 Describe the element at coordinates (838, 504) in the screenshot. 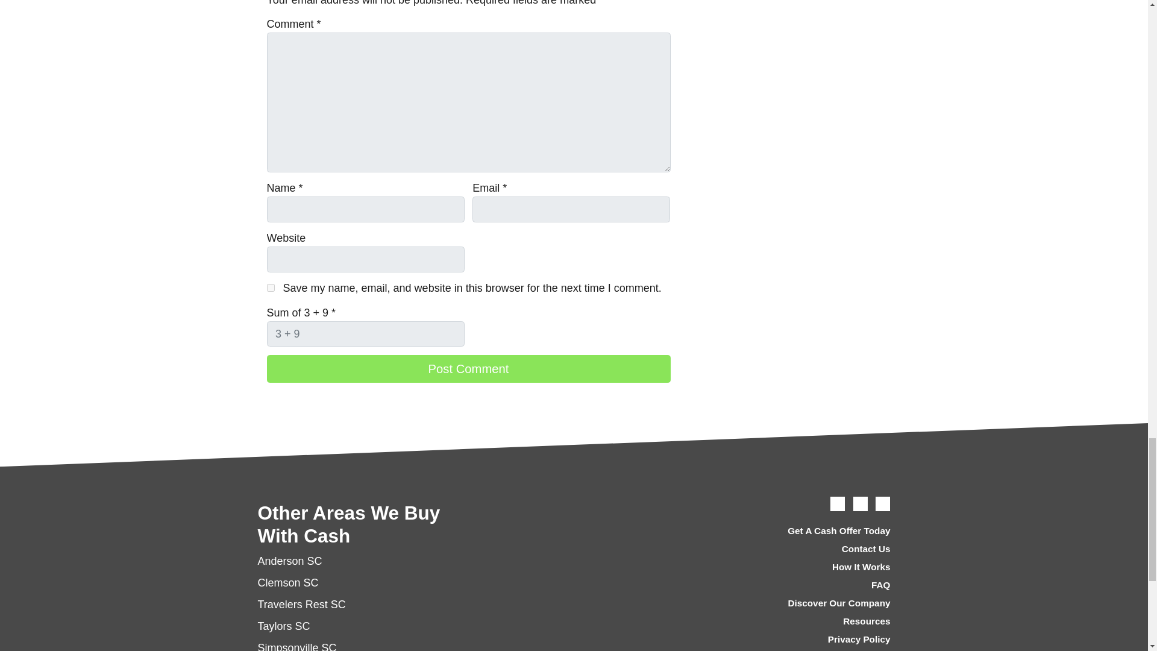

I see `Facebook` at that location.